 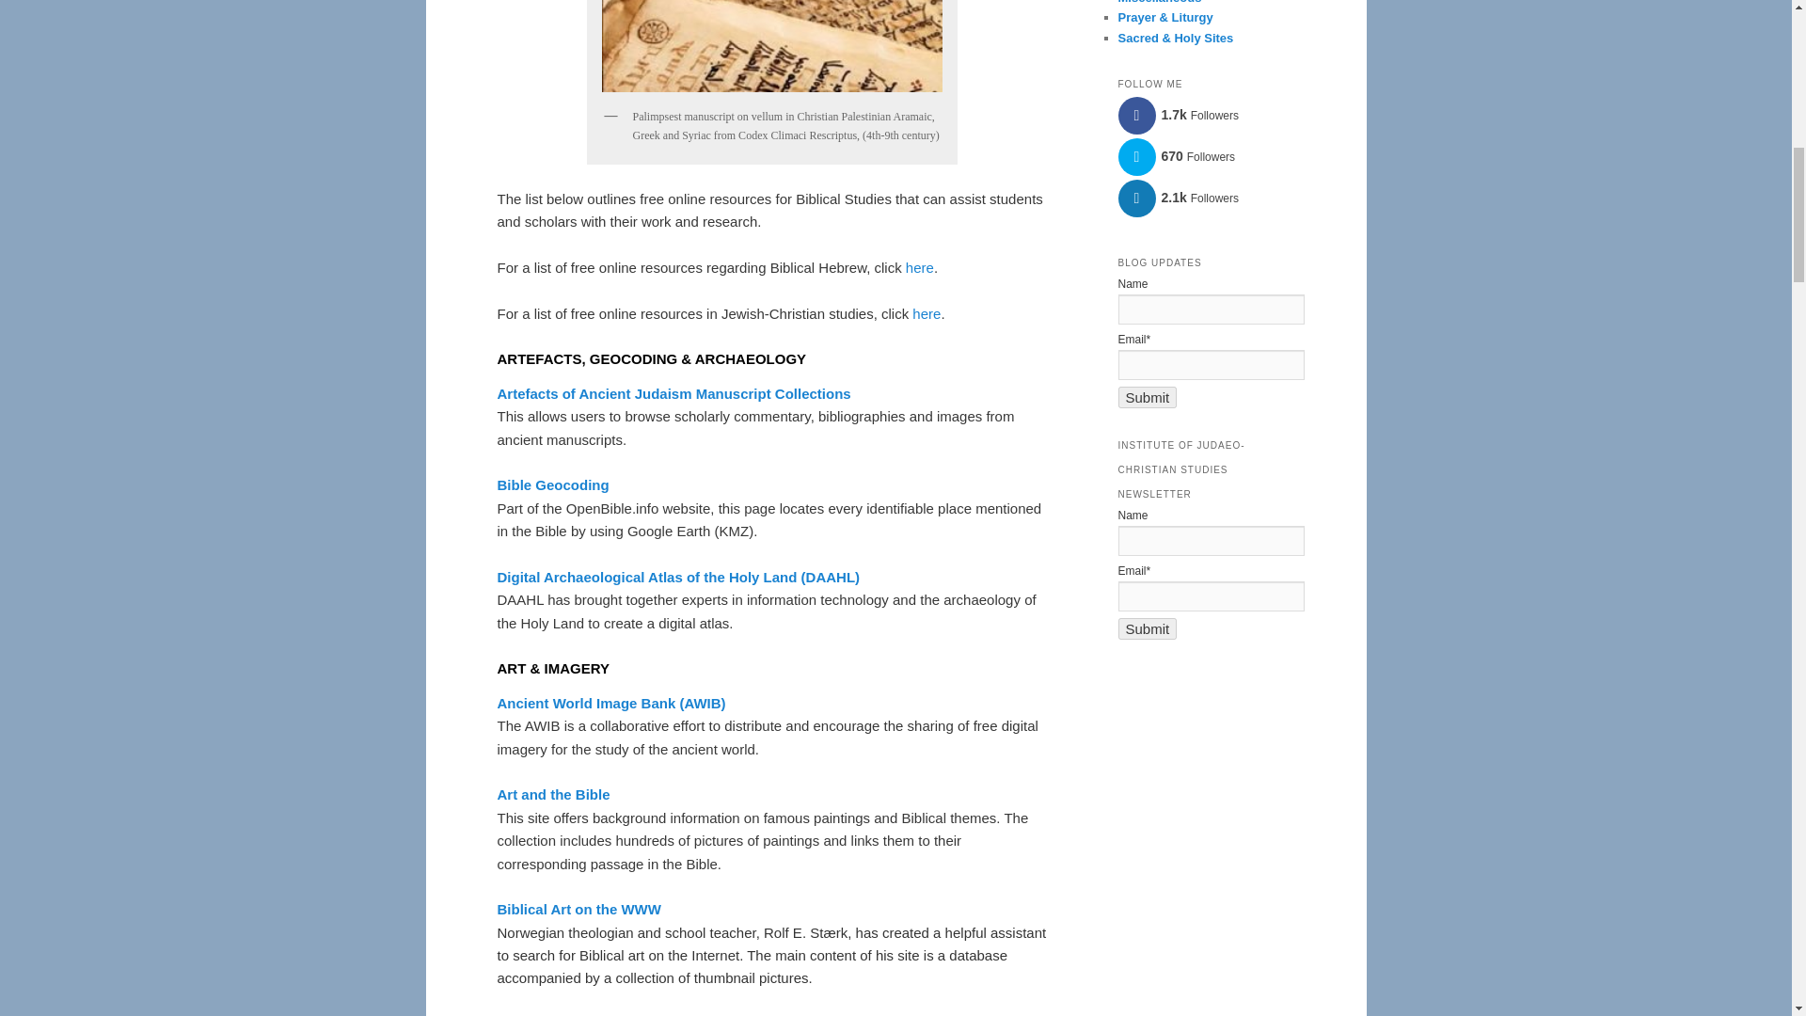 What do you see at coordinates (1148, 628) in the screenshot?
I see `Submit` at bounding box center [1148, 628].